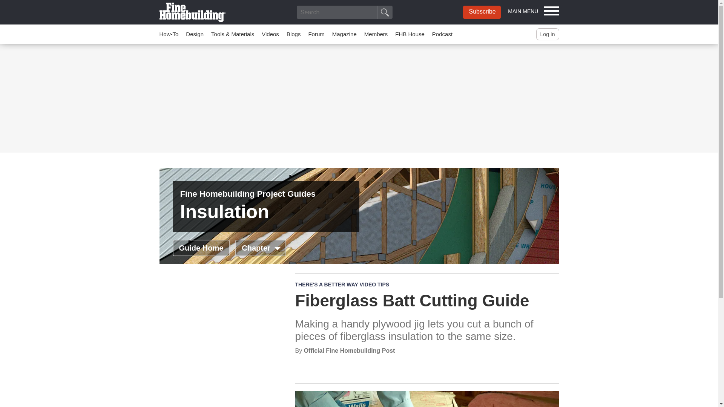 This screenshot has height=407, width=724. Describe the element at coordinates (482, 12) in the screenshot. I see `Subscribe` at that location.